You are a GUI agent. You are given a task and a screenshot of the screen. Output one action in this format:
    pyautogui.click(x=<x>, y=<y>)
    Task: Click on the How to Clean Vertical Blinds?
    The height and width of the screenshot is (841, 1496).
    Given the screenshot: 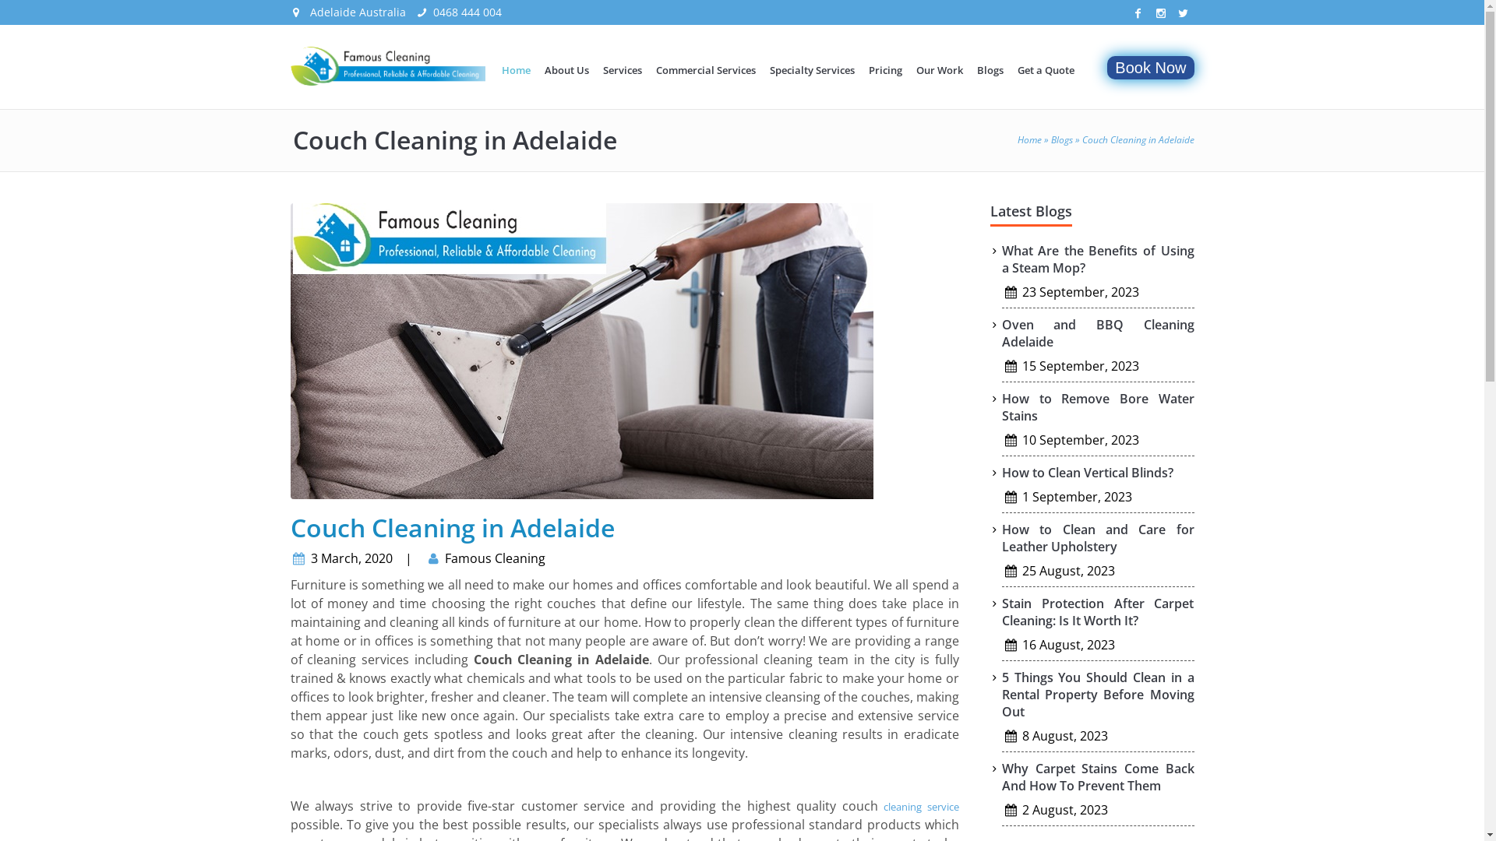 What is the action you would take?
    pyautogui.click(x=1088, y=473)
    